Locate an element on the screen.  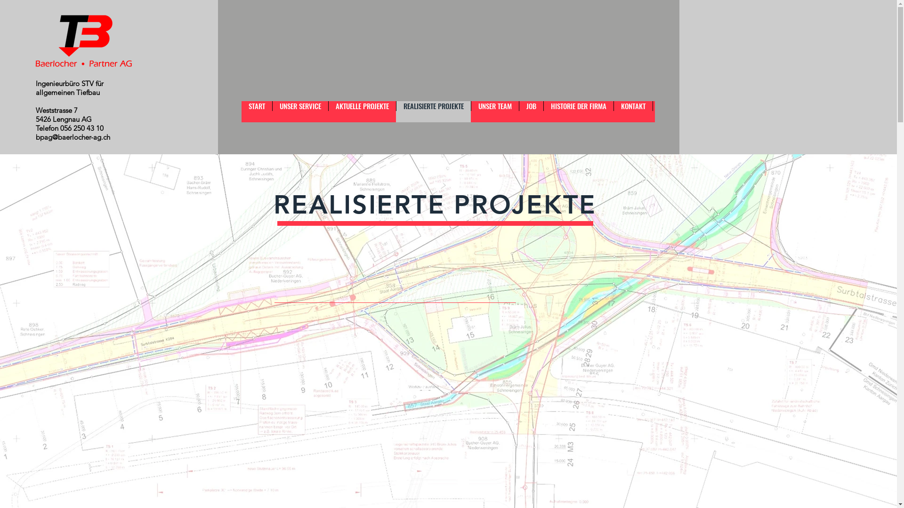
KONTAKT is located at coordinates (633, 112).